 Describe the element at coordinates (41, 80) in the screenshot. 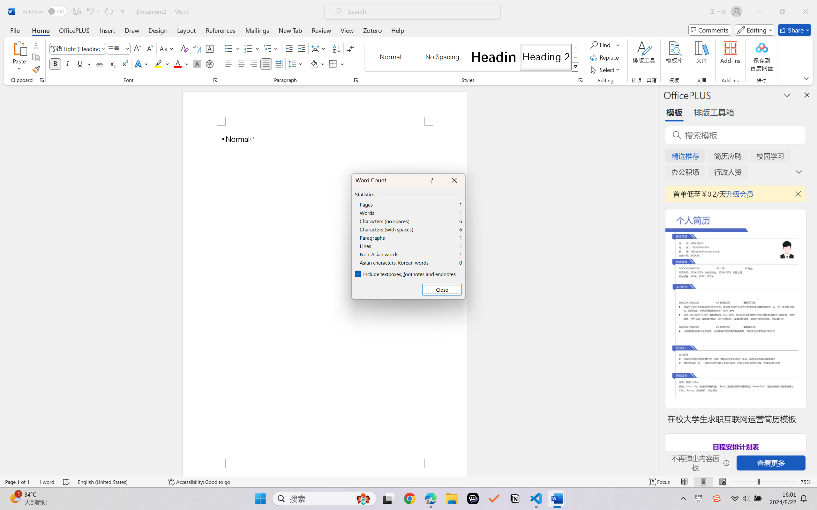

I see `Office Clipboard...` at that location.